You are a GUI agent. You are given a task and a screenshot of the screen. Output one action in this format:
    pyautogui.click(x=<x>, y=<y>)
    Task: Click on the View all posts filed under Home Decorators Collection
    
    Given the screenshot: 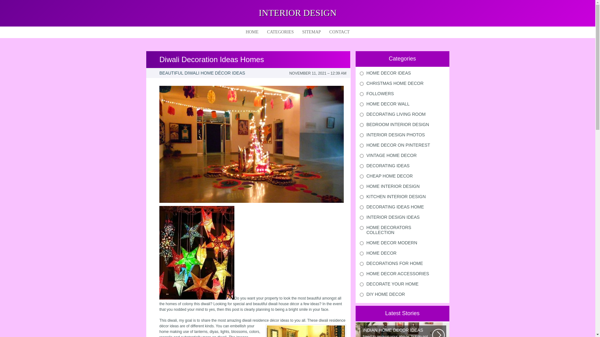 What is the action you would take?
    pyautogui.click(x=388, y=230)
    